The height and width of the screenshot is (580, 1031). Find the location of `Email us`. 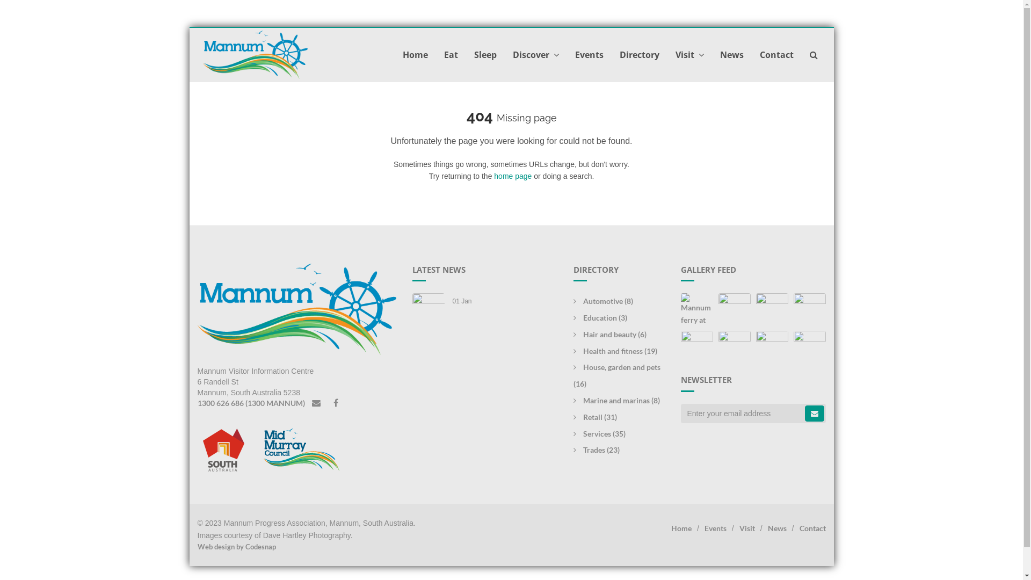

Email us is located at coordinates (316, 403).